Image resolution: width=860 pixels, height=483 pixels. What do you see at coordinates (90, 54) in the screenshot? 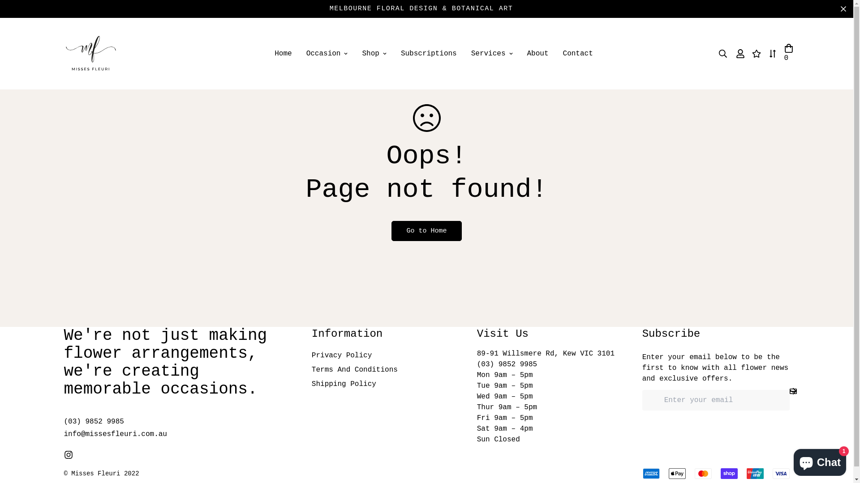
I see `Misses Fleuri` at bounding box center [90, 54].